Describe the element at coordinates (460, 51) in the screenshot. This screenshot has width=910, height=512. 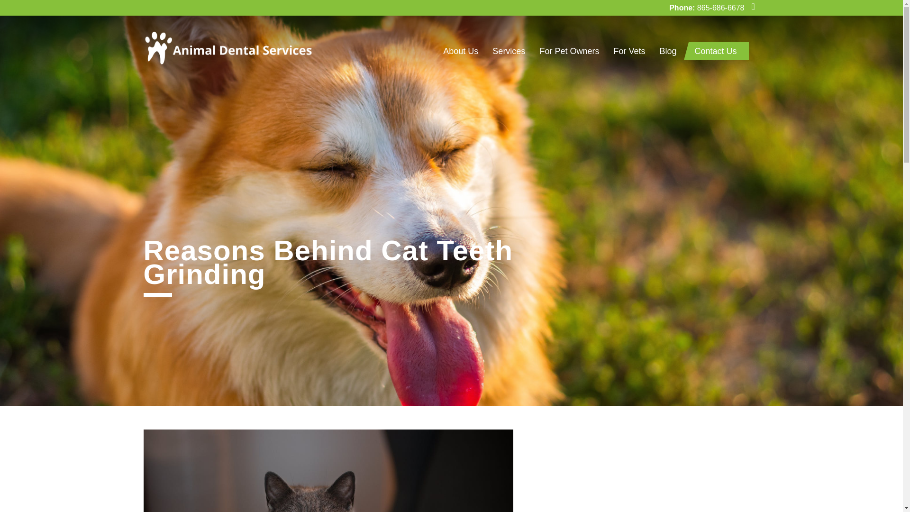
I see `About Us` at that location.